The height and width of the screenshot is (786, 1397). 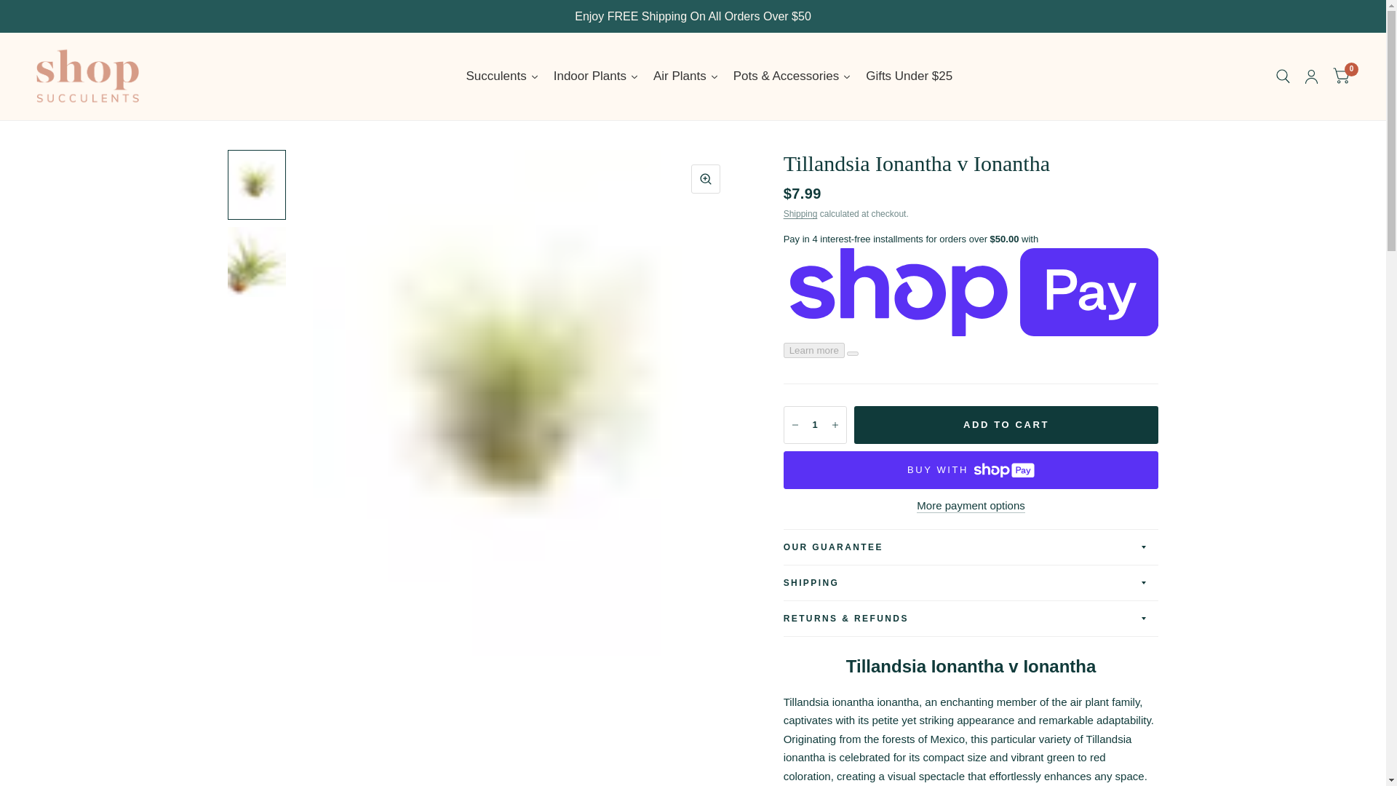 I want to click on Air Plants, so click(x=685, y=76).